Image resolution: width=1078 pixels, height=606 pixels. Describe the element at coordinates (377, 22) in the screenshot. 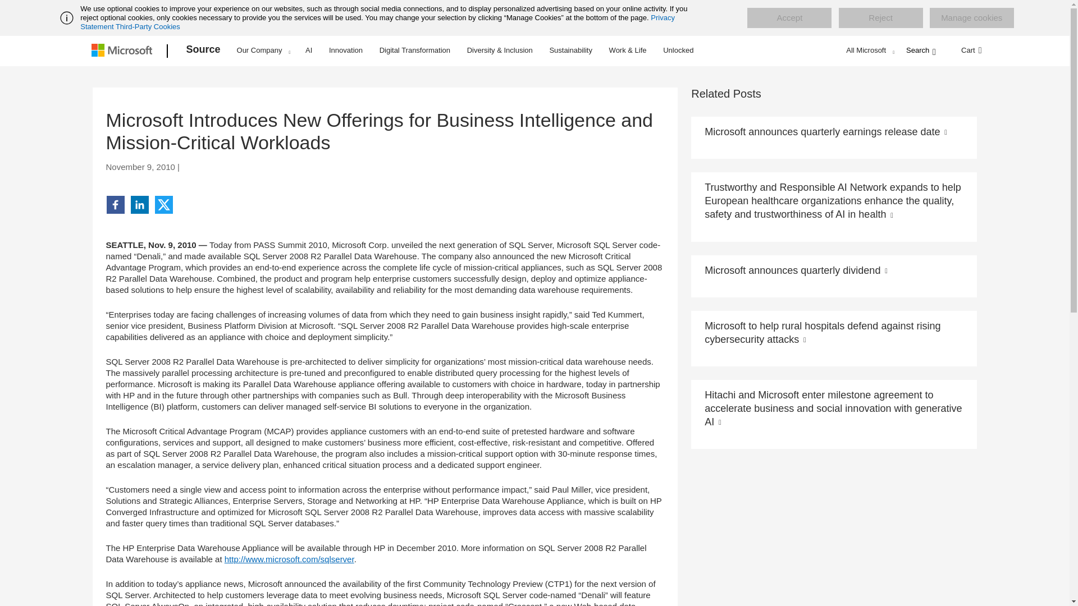

I see `Privacy Statement` at that location.